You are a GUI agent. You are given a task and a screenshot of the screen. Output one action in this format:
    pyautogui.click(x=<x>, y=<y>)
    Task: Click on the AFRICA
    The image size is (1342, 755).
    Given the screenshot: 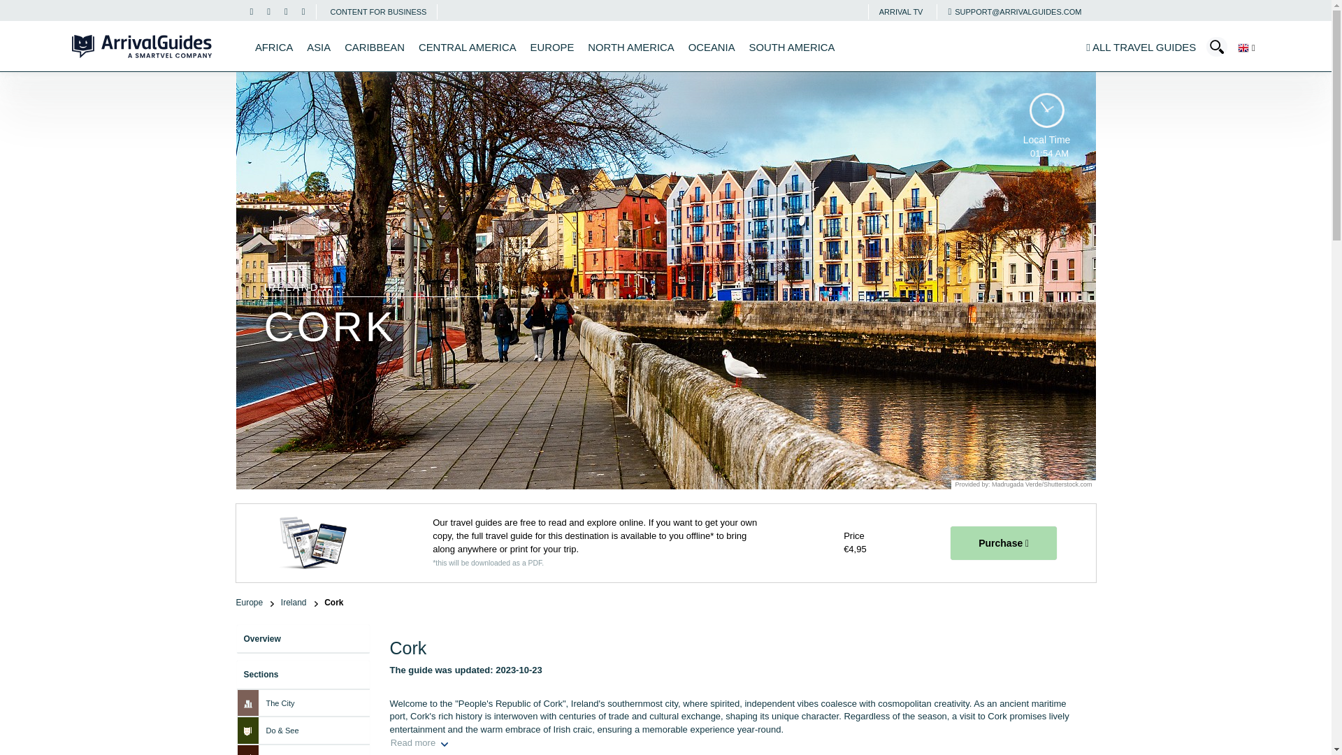 What is the action you would take?
    pyautogui.click(x=273, y=48)
    